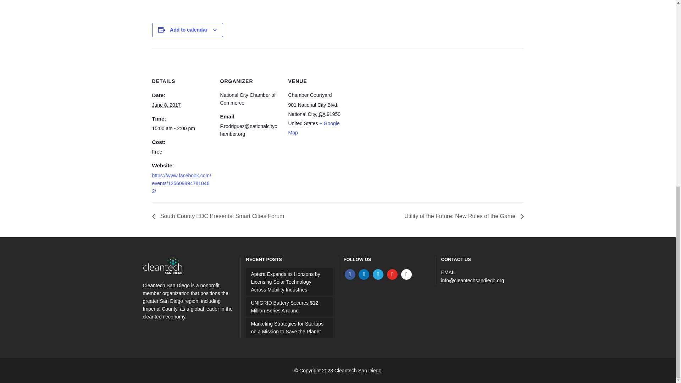  Describe the element at coordinates (314, 128) in the screenshot. I see `Click to view a Google Map` at that location.